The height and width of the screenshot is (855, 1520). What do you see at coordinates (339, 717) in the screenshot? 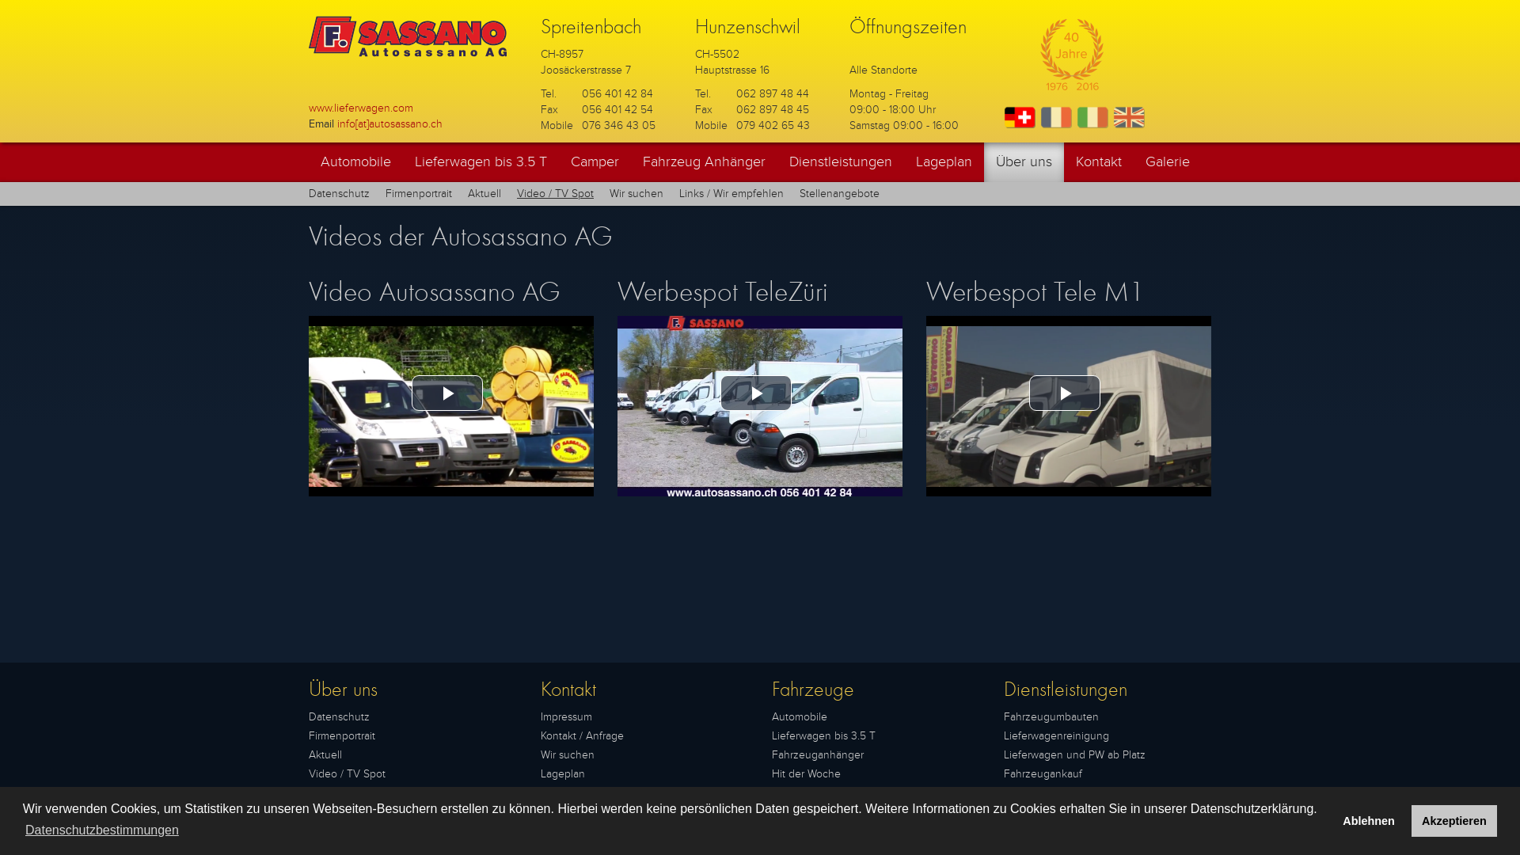
I see `Datenschutz` at bounding box center [339, 717].